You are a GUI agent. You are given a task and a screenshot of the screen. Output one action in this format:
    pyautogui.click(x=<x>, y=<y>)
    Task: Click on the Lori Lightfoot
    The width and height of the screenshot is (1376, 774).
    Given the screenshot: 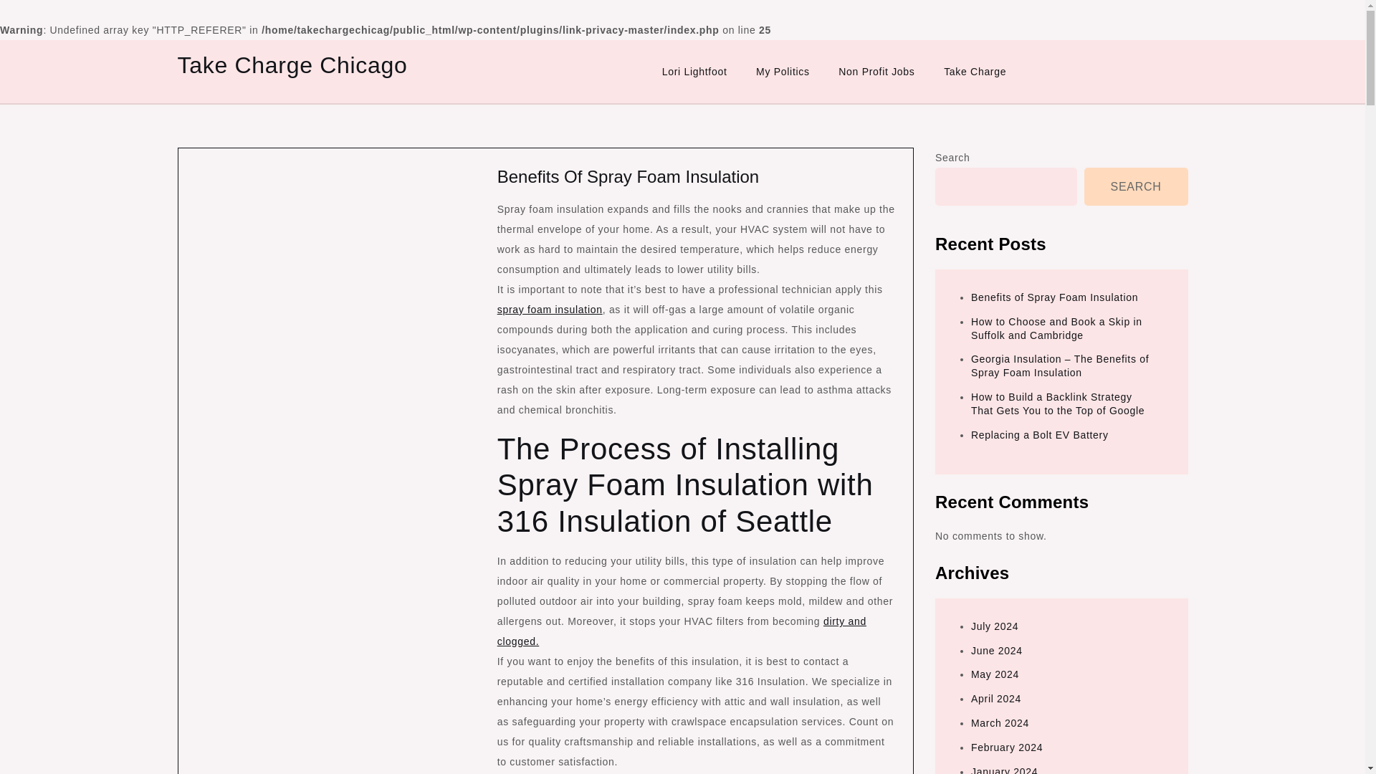 What is the action you would take?
    pyautogui.click(x=694, y=72)
    